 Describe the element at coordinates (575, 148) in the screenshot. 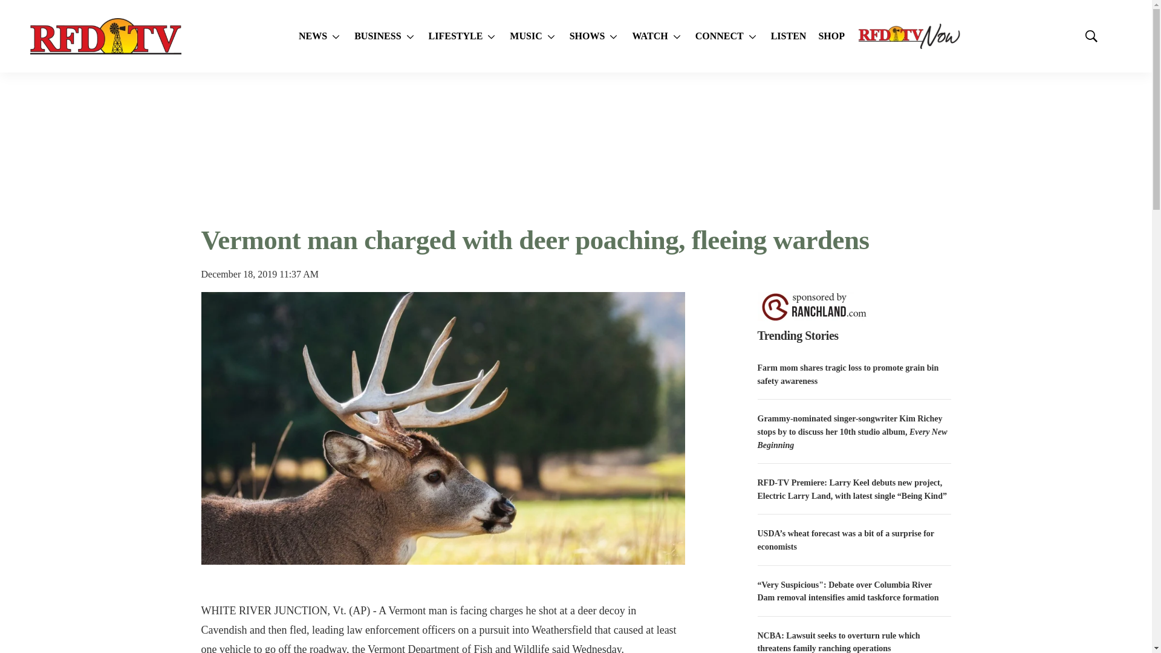

I see `3rd party ad content` at that location.